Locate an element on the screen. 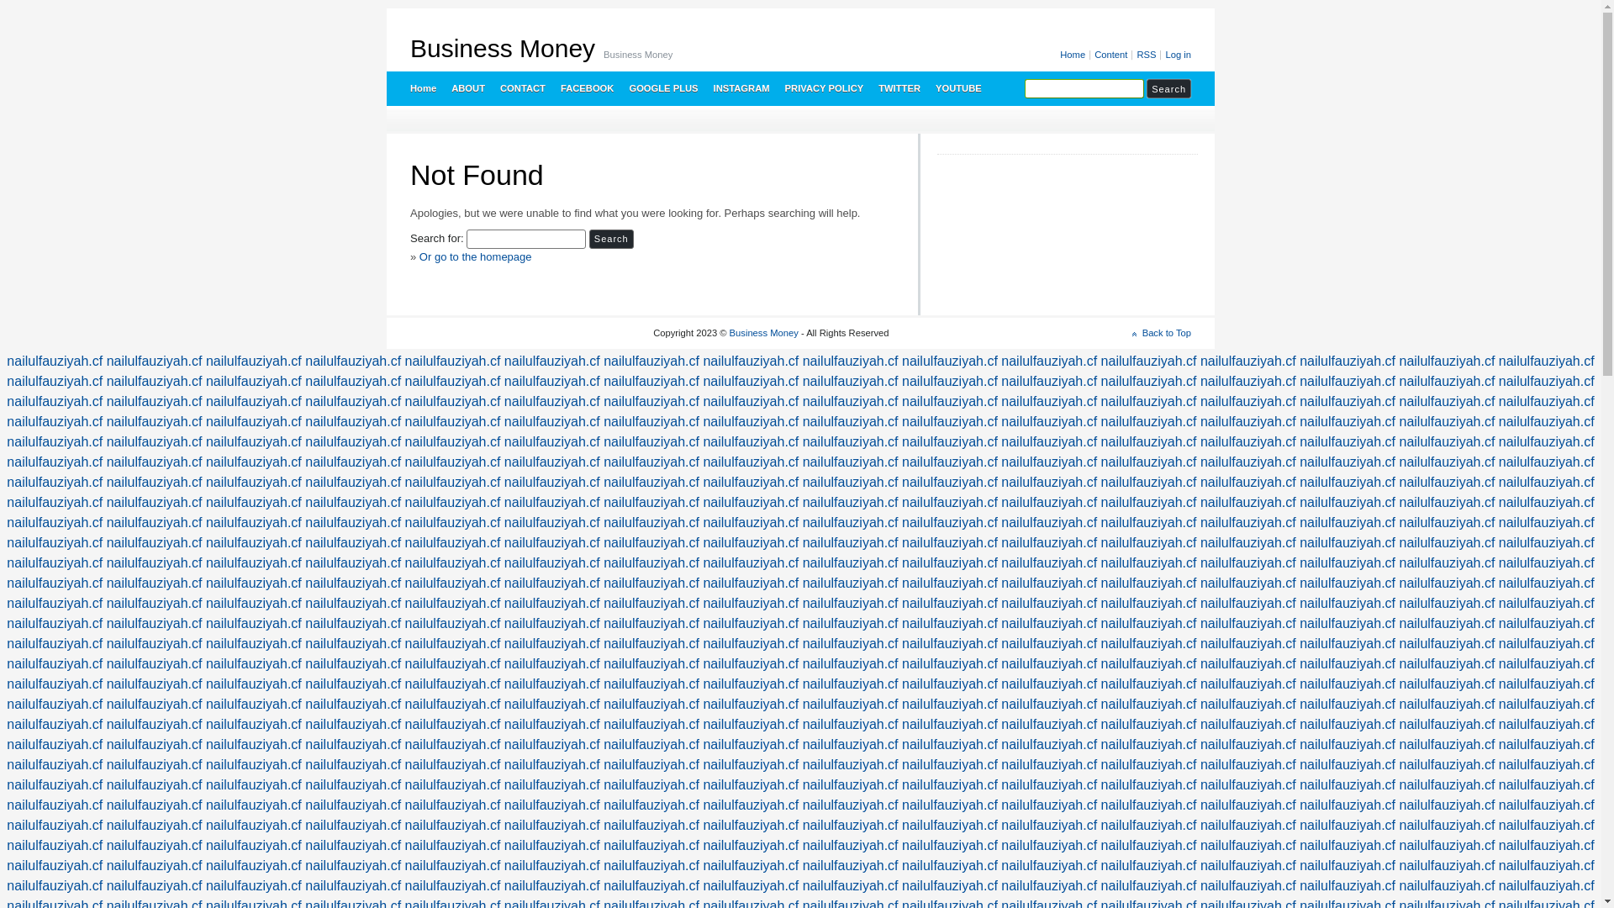  nailulfauziyah.cf is located at coordinates (851, 563).